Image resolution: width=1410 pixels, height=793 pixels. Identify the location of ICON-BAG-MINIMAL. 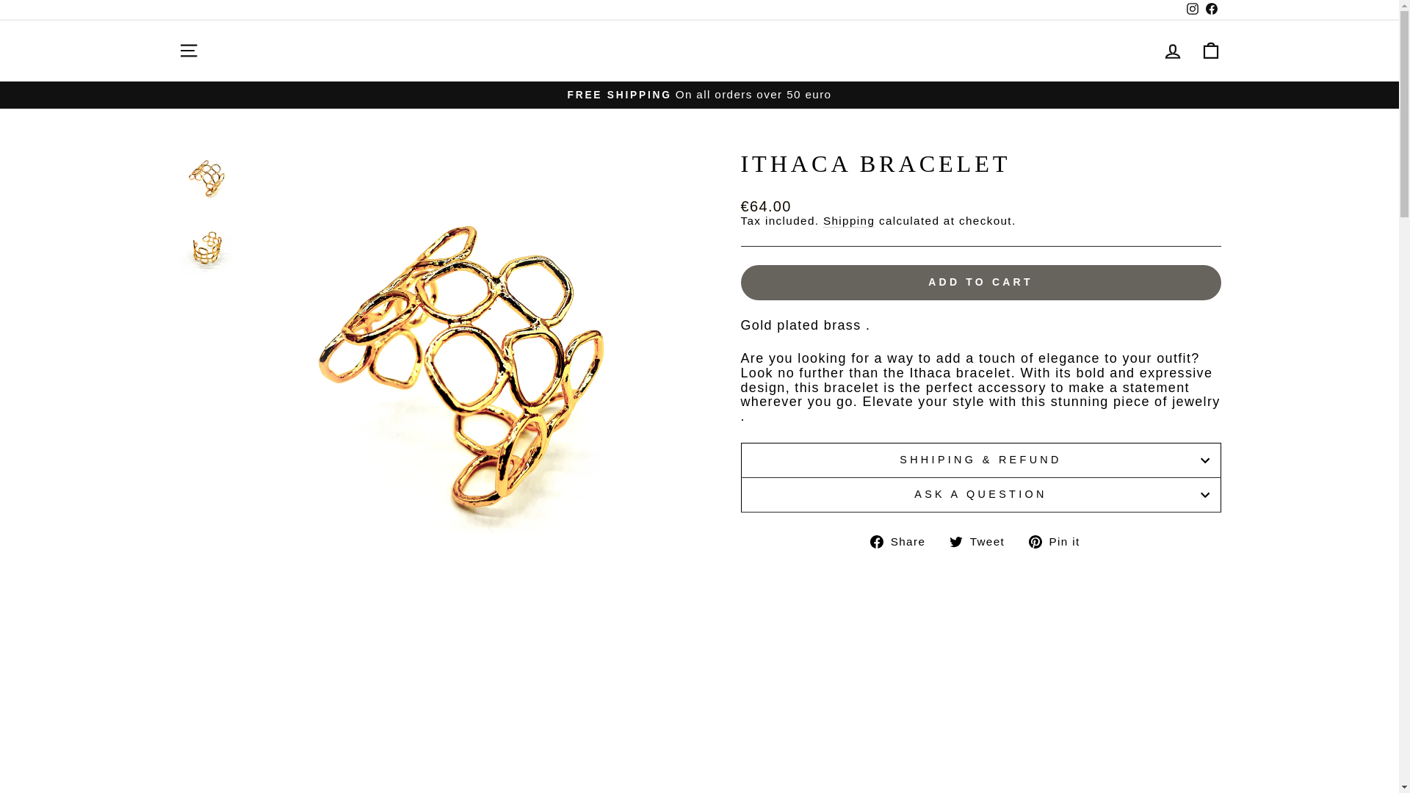
(1210, 51).